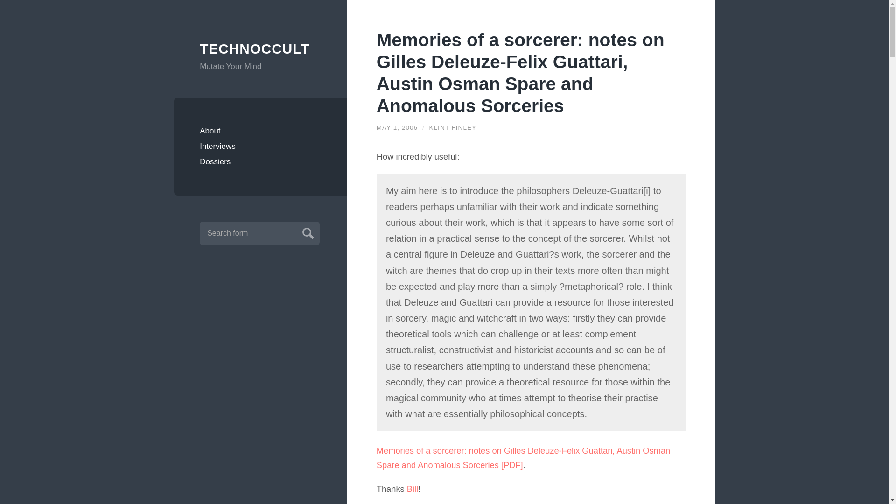 Image resolution: width=896 pixels, height=504 pixels. I want to click on TECHNOCCULT, so click(260, 49).